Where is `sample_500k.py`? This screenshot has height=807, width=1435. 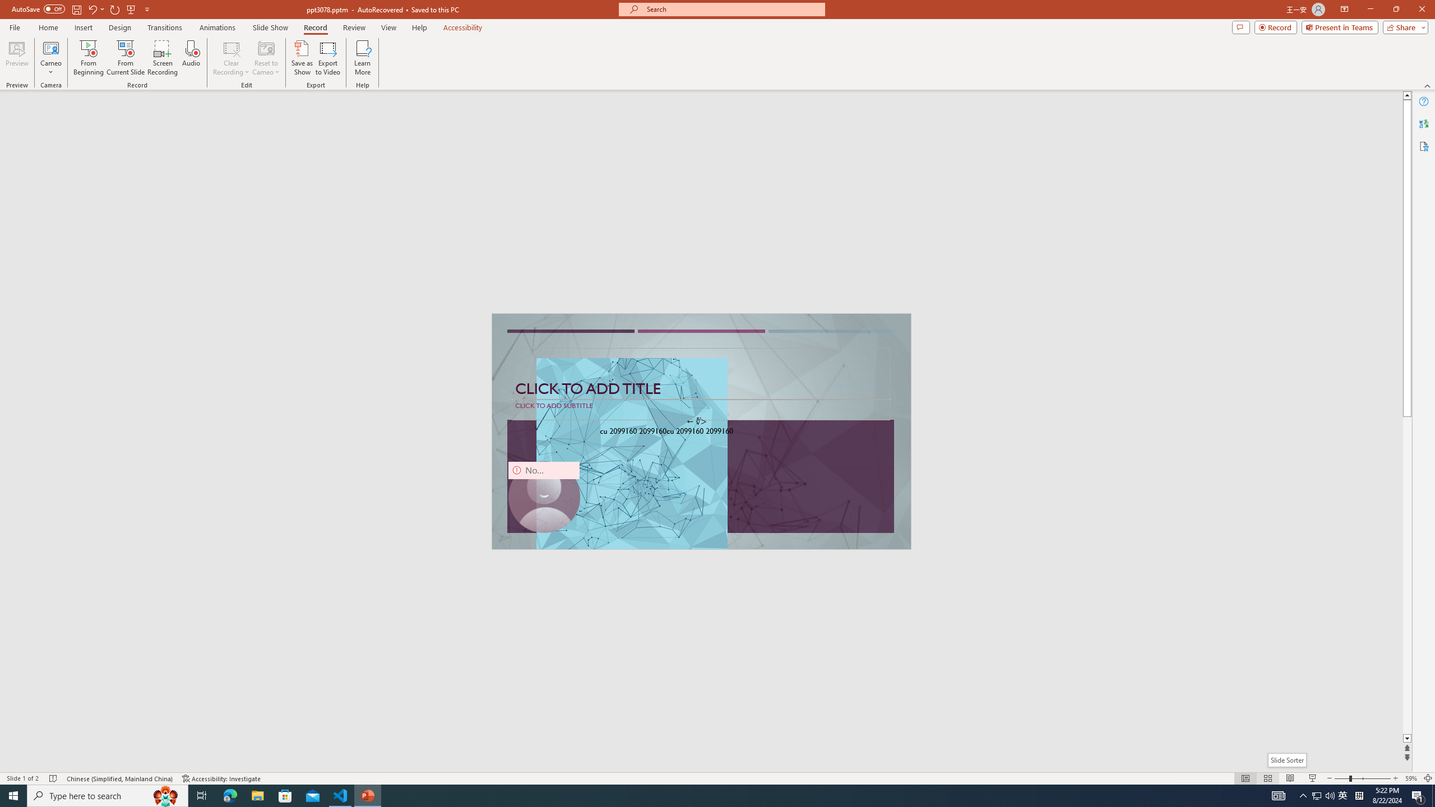 sample_500k.py is located at coordinates (348, 180).